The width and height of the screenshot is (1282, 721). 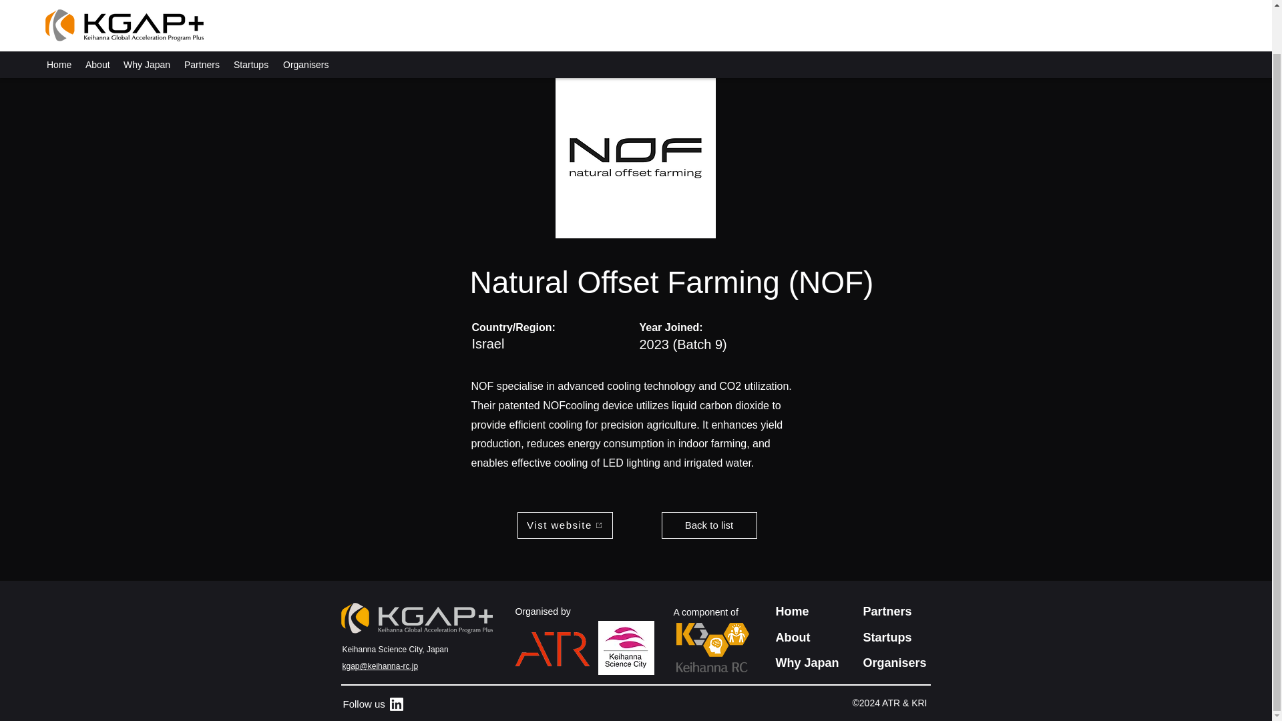 I want to click on Startups, so click(x=251, y=15).